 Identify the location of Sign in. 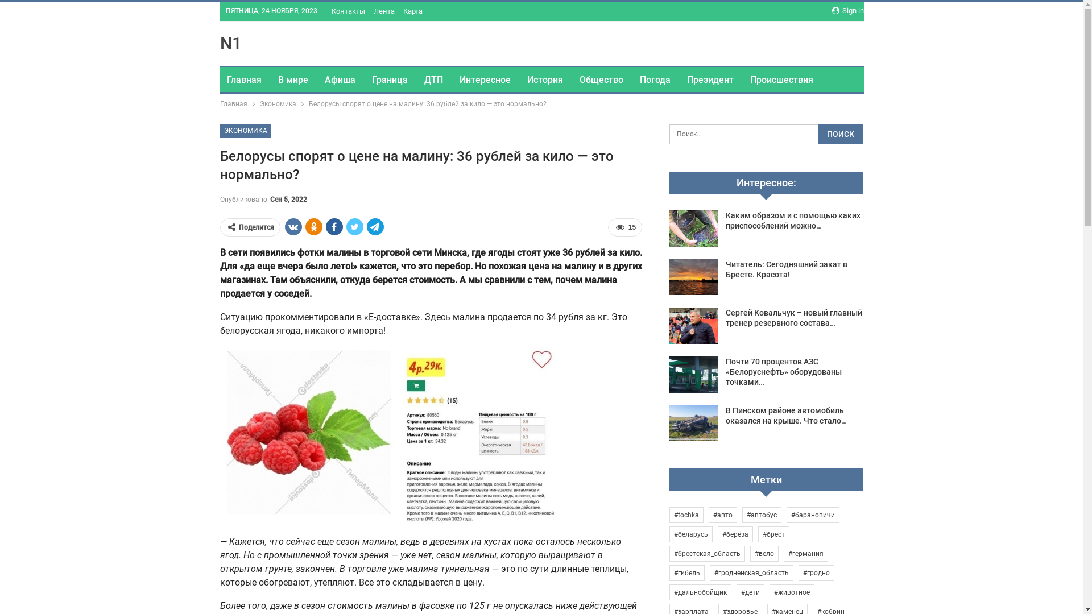
(847, 11).